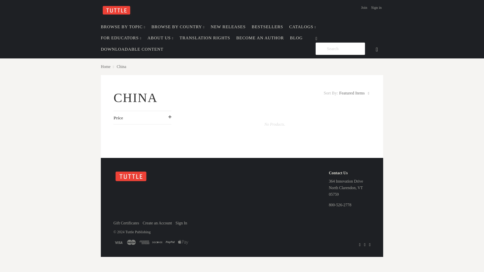  I want to click on Instagram, so click(365, 245).